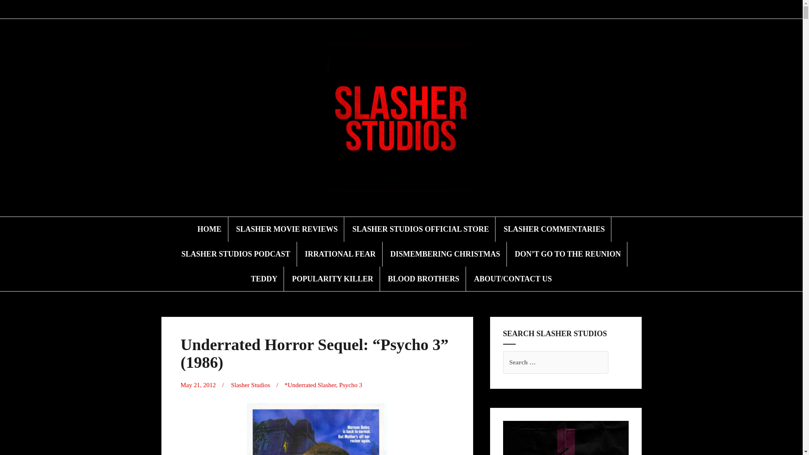 The height and width of the screenshot is (455, 809). What do you see at coordinates (351, 385) in the screenshot?
I see `Psycho 3` at bounding box center [351, 385].